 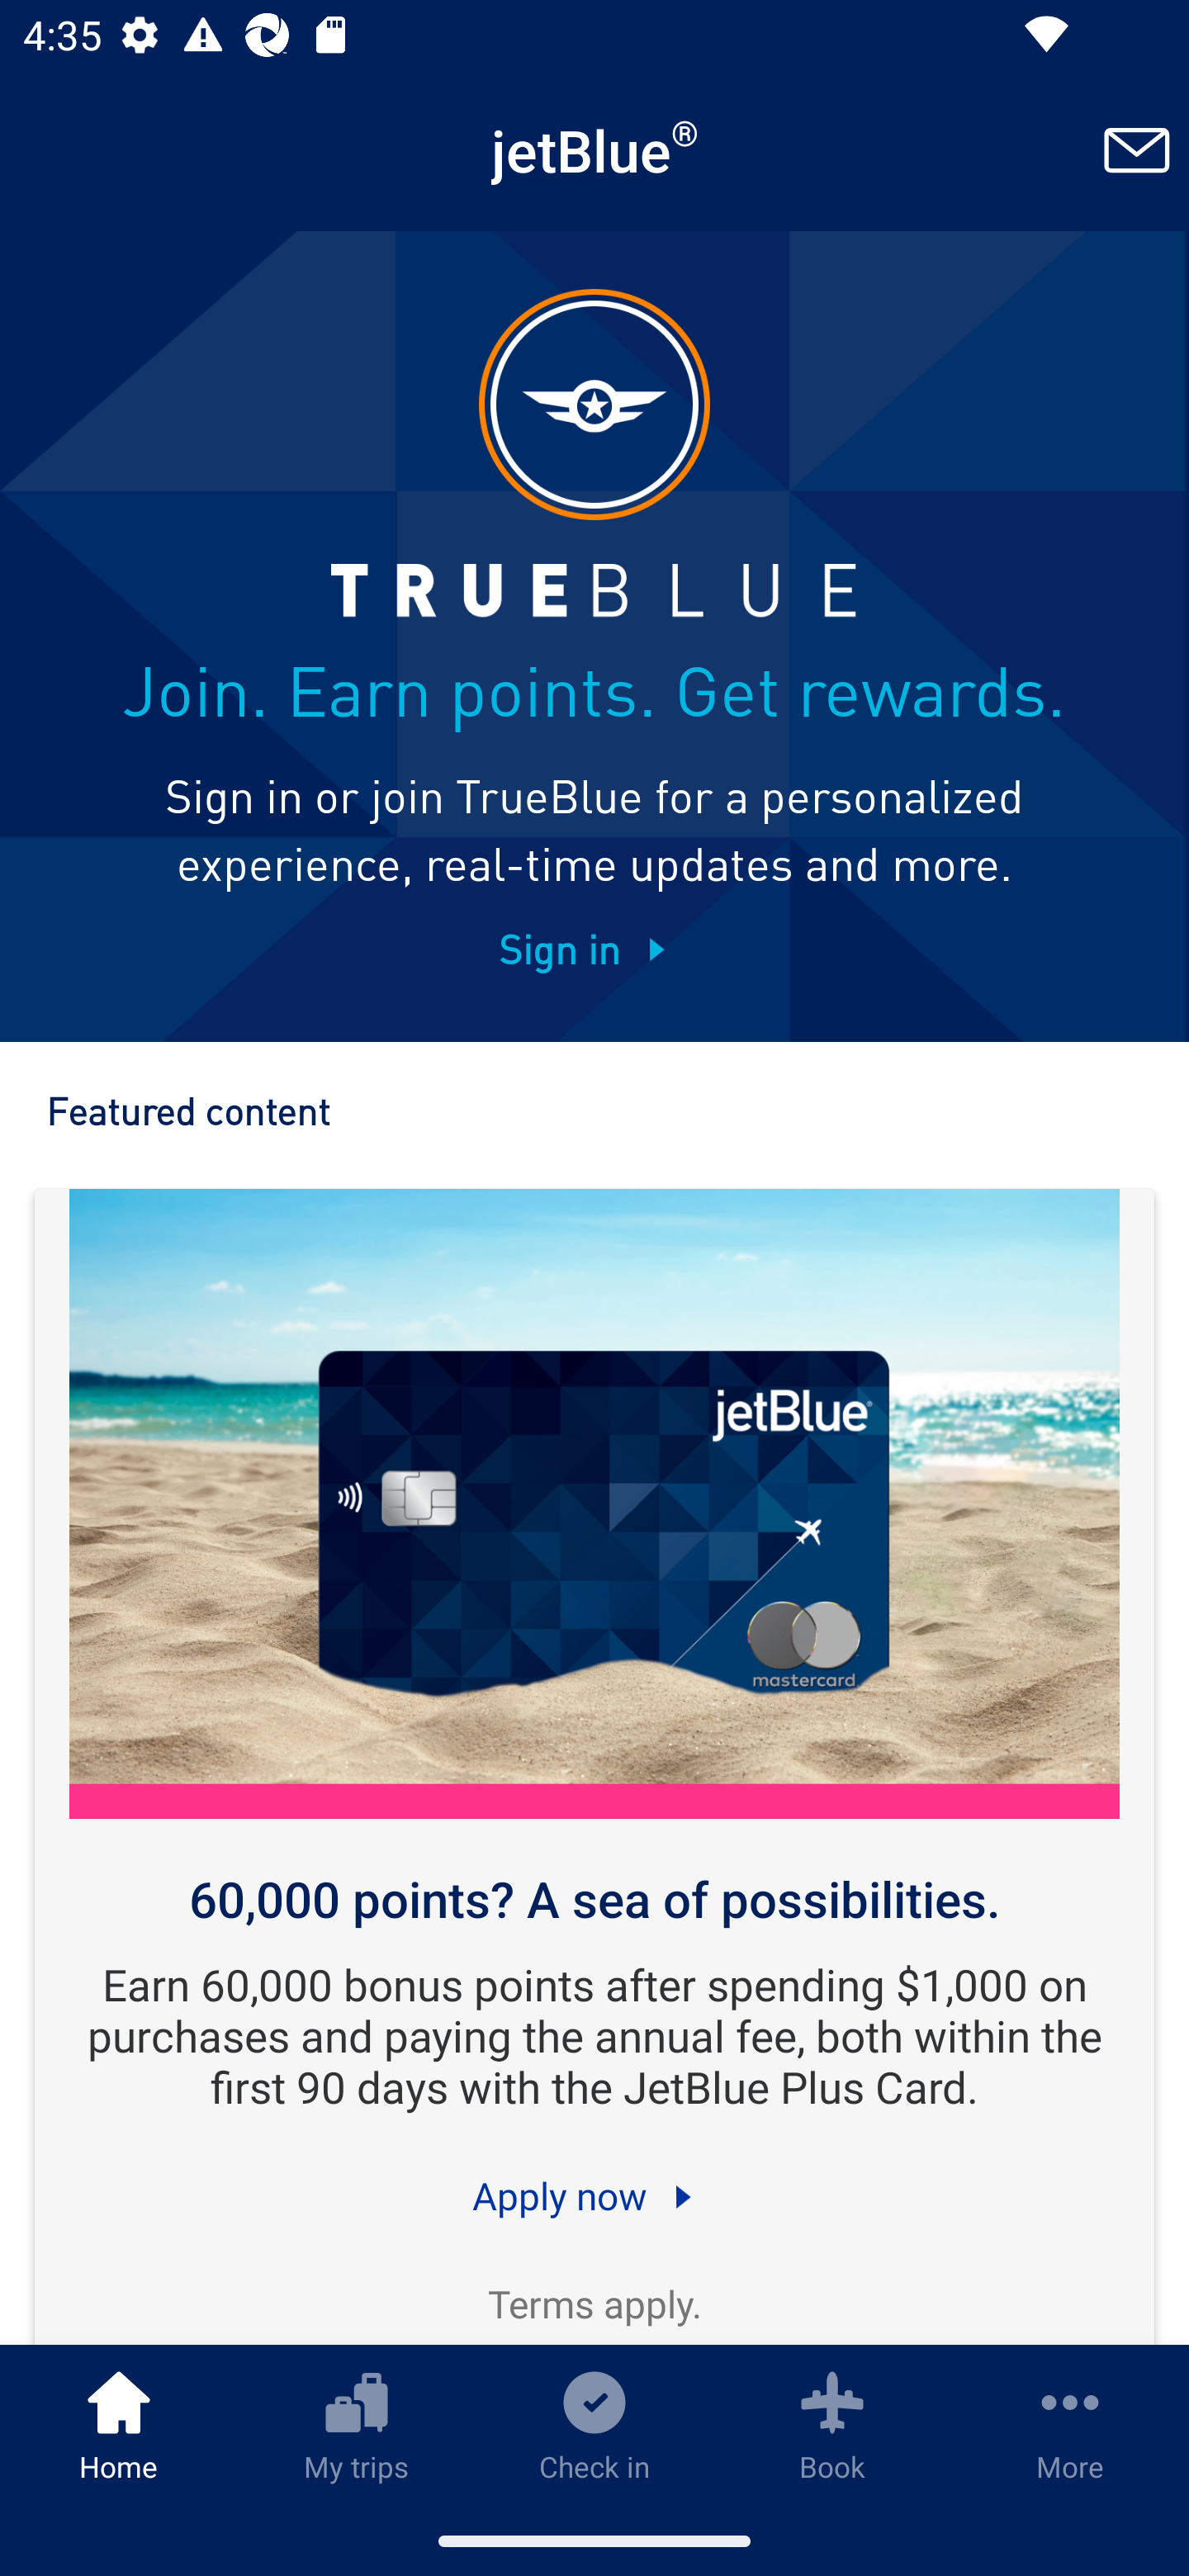 What do you see at coordinates (594, 2425) in the screenshot?
I see `Check in` at bounding box center [594, 2425].